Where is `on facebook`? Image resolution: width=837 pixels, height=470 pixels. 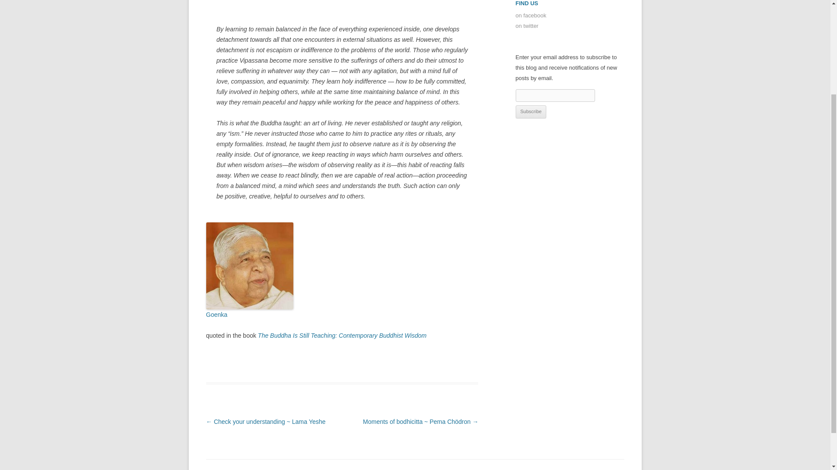 on facebook is located at coordinates (531, 16).